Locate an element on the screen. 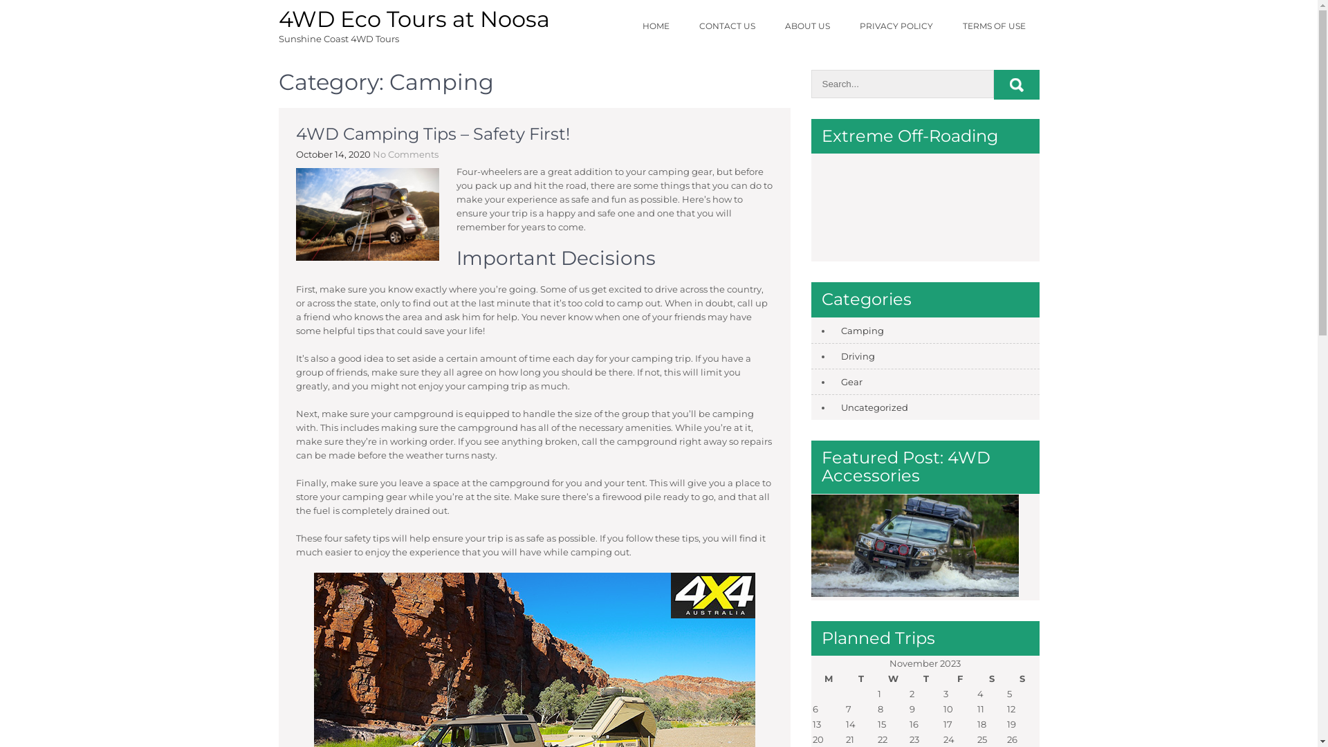  Driving is located at coordinates (855, 356).